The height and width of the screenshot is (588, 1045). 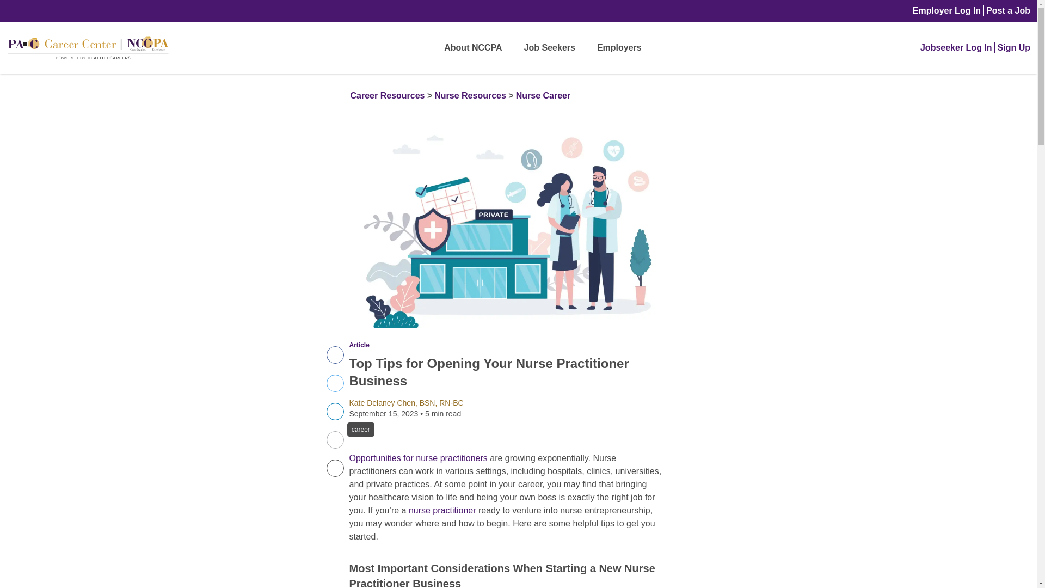 What do you see at coordinates (543, 95) in the screenshot?
I see `Kate Delaney Chen, BSN, RN-BC` at bounding box center [543, 95].